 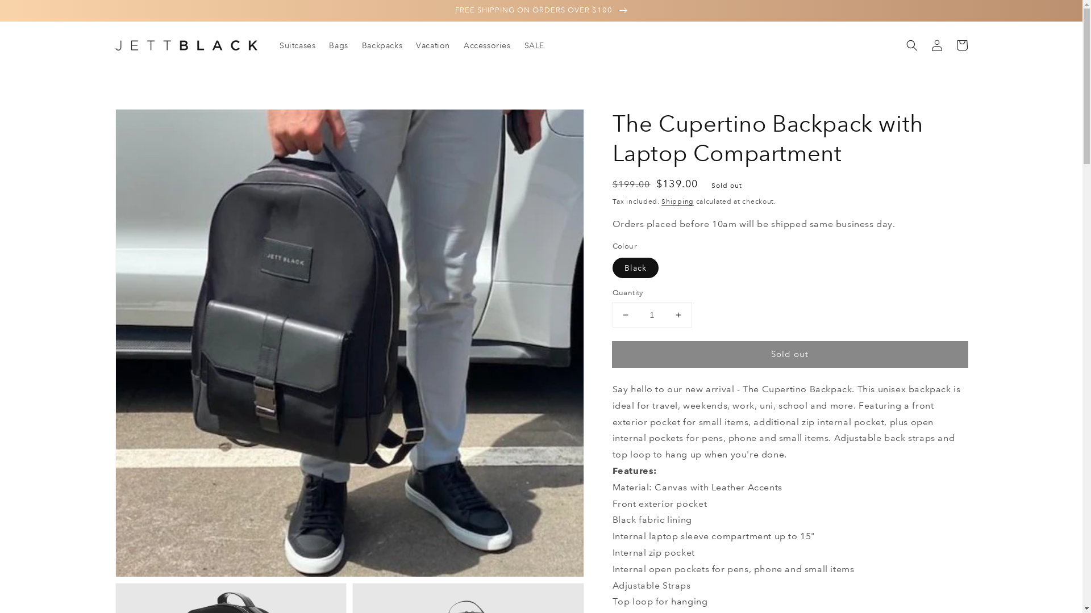 What do you see at coordinates (298, 45) in the screenshot?
I see `Suitcases` at bounding box center [298, 45].